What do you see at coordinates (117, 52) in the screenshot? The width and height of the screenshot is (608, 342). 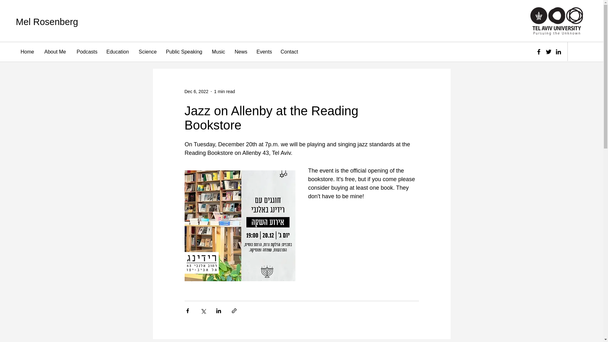 I see `Education` at bounding box center [117, 52].